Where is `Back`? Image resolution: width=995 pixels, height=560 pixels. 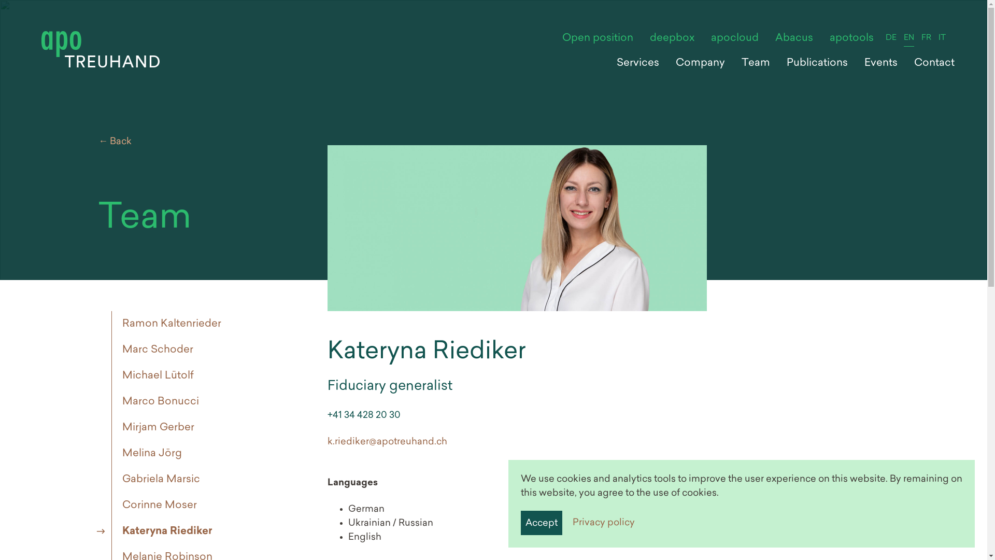
Back is located at coordinates (522, 142).